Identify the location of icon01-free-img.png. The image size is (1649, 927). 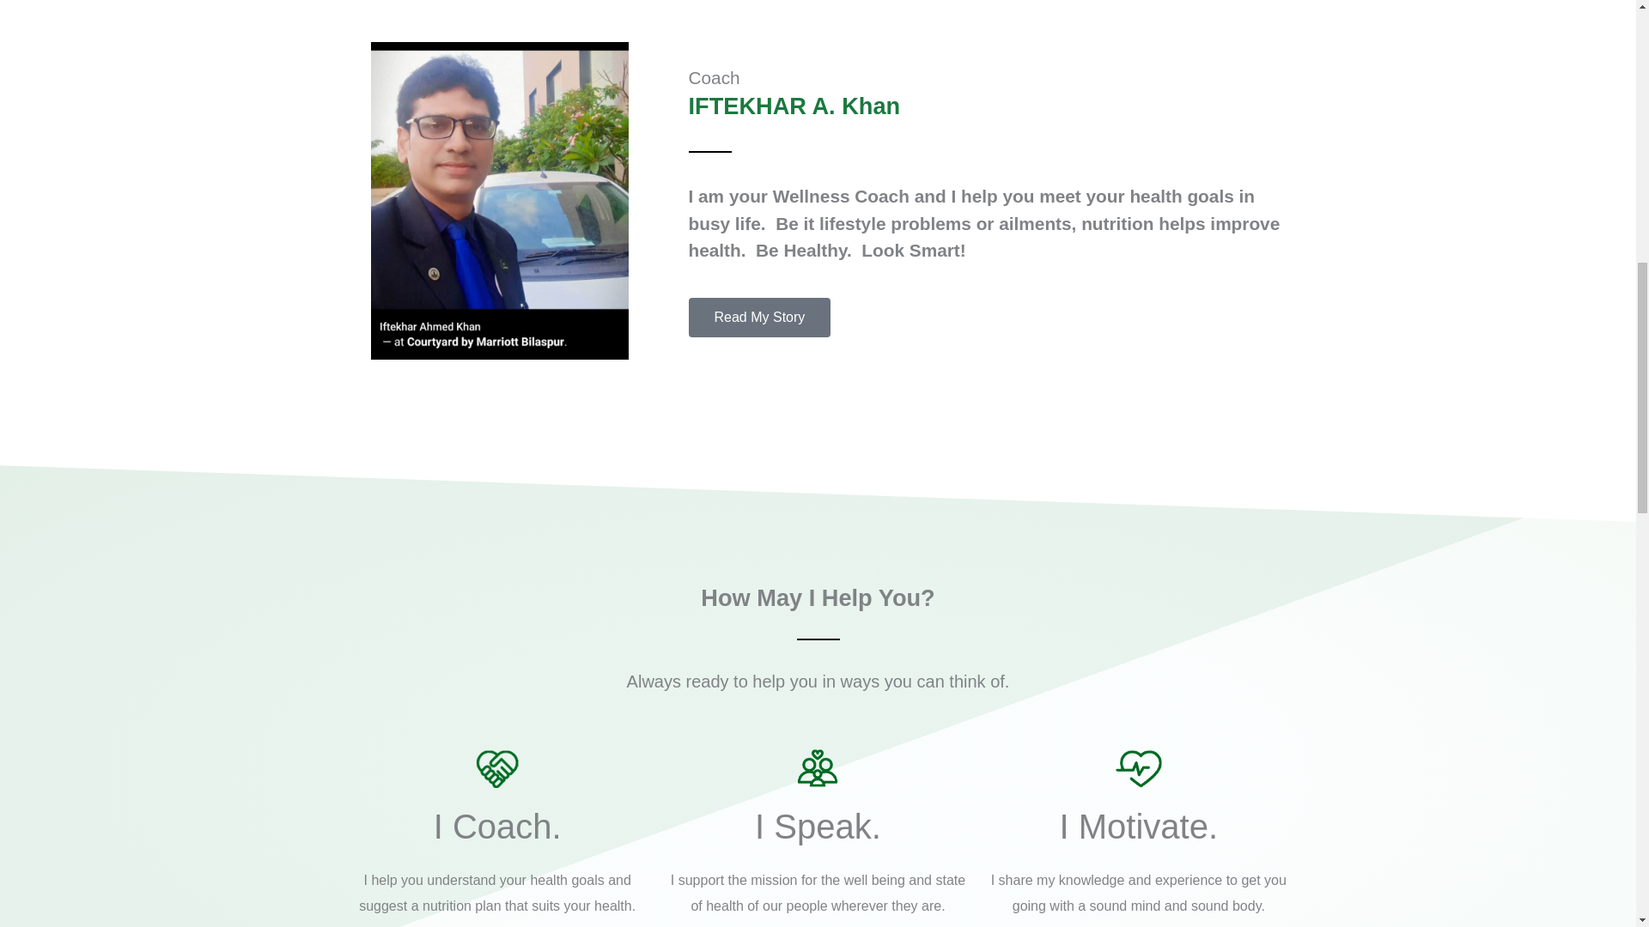
(496, 767).